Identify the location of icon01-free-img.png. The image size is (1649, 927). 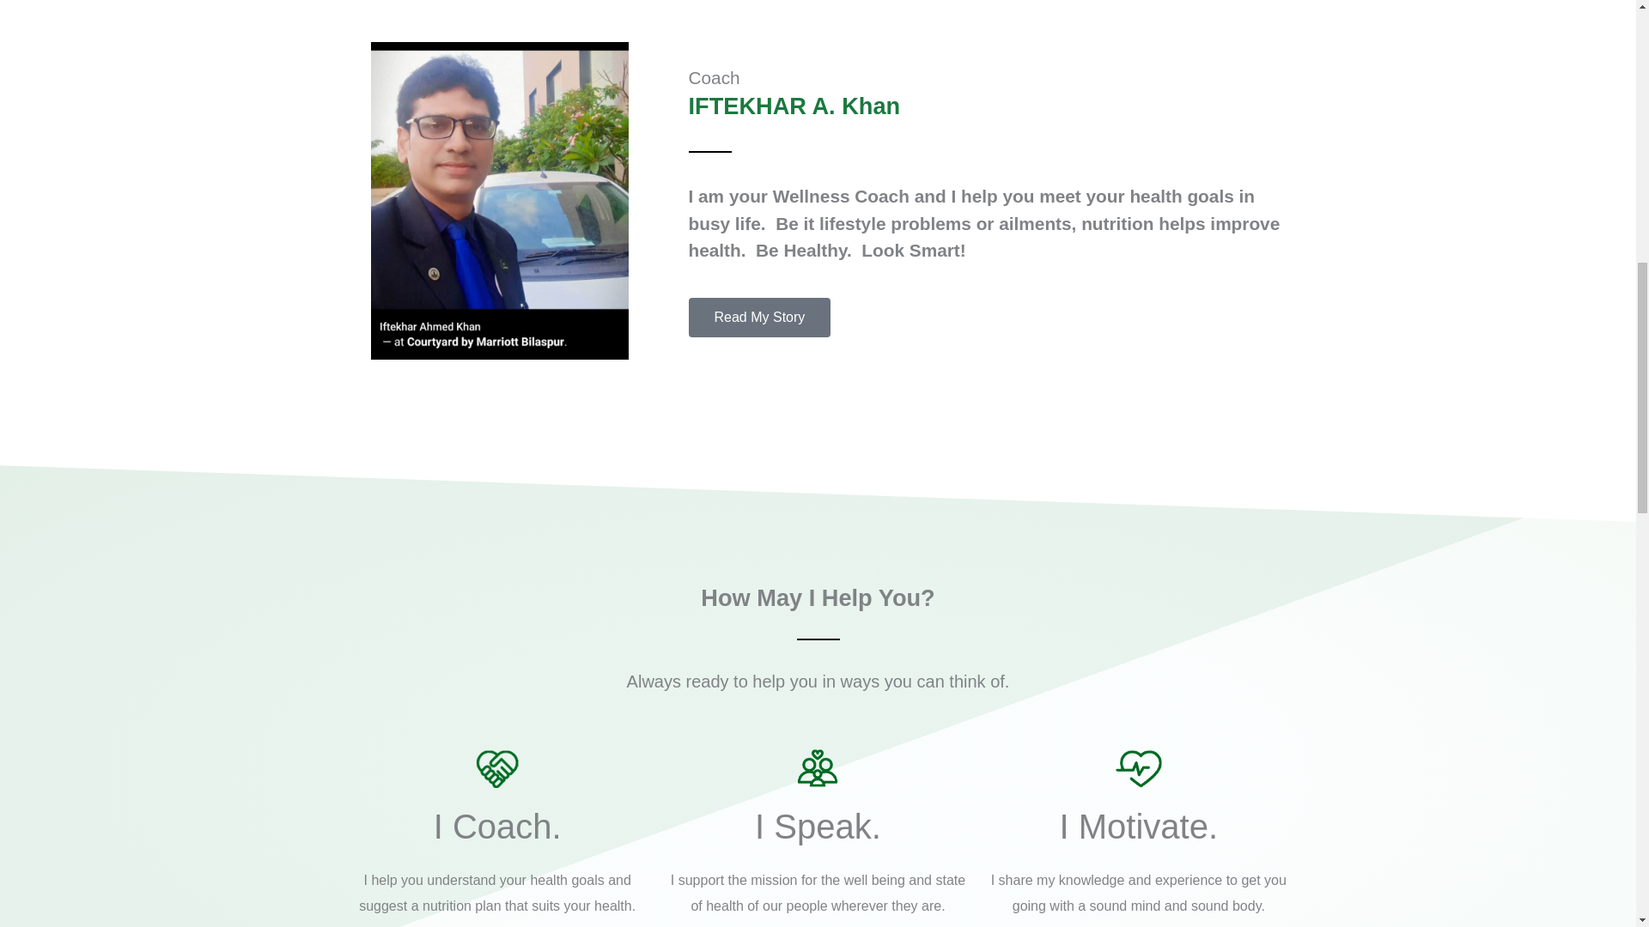
(496, 767).